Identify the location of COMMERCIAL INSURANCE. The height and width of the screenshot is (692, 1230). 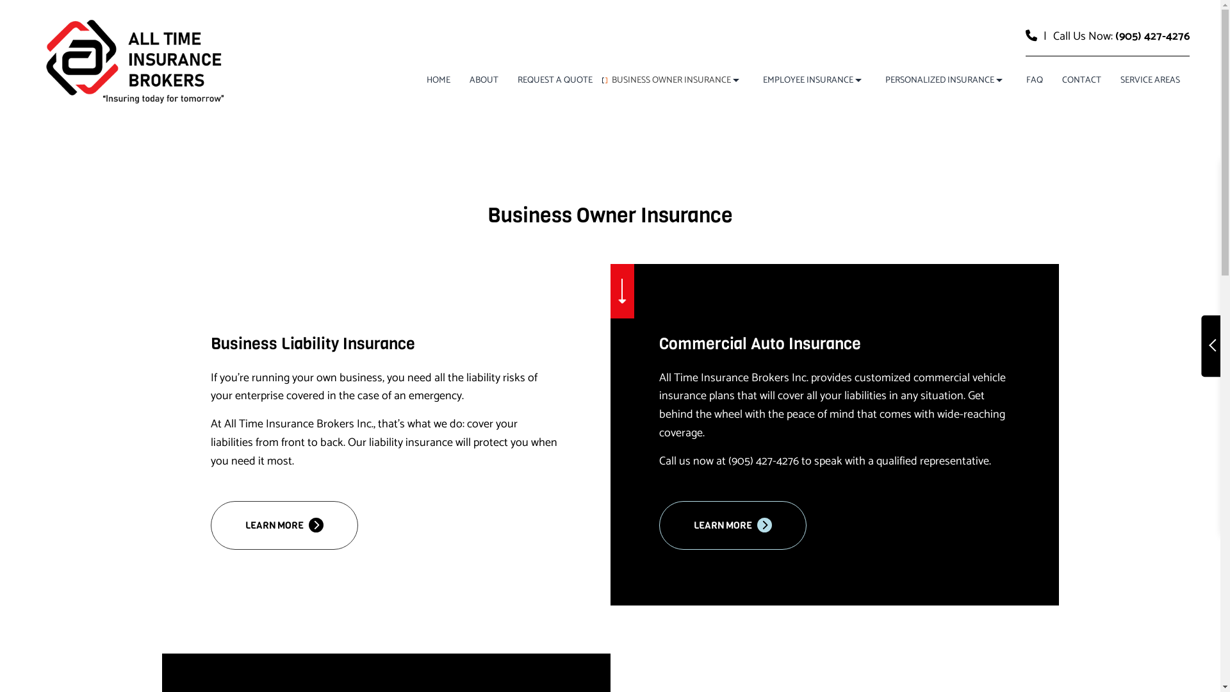
(510, 150).